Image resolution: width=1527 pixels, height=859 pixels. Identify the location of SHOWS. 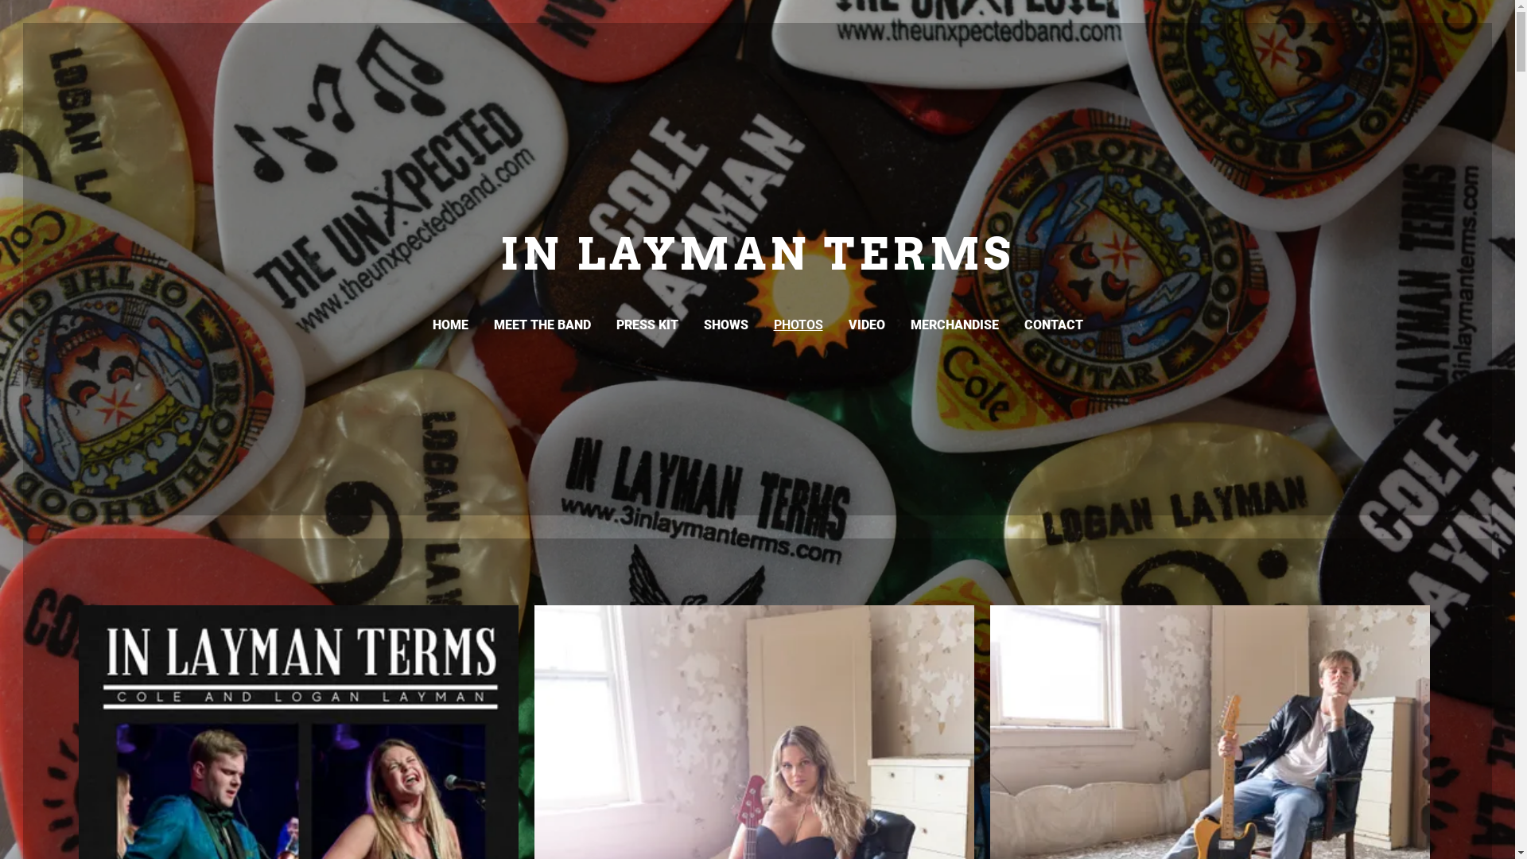
(725, 325).